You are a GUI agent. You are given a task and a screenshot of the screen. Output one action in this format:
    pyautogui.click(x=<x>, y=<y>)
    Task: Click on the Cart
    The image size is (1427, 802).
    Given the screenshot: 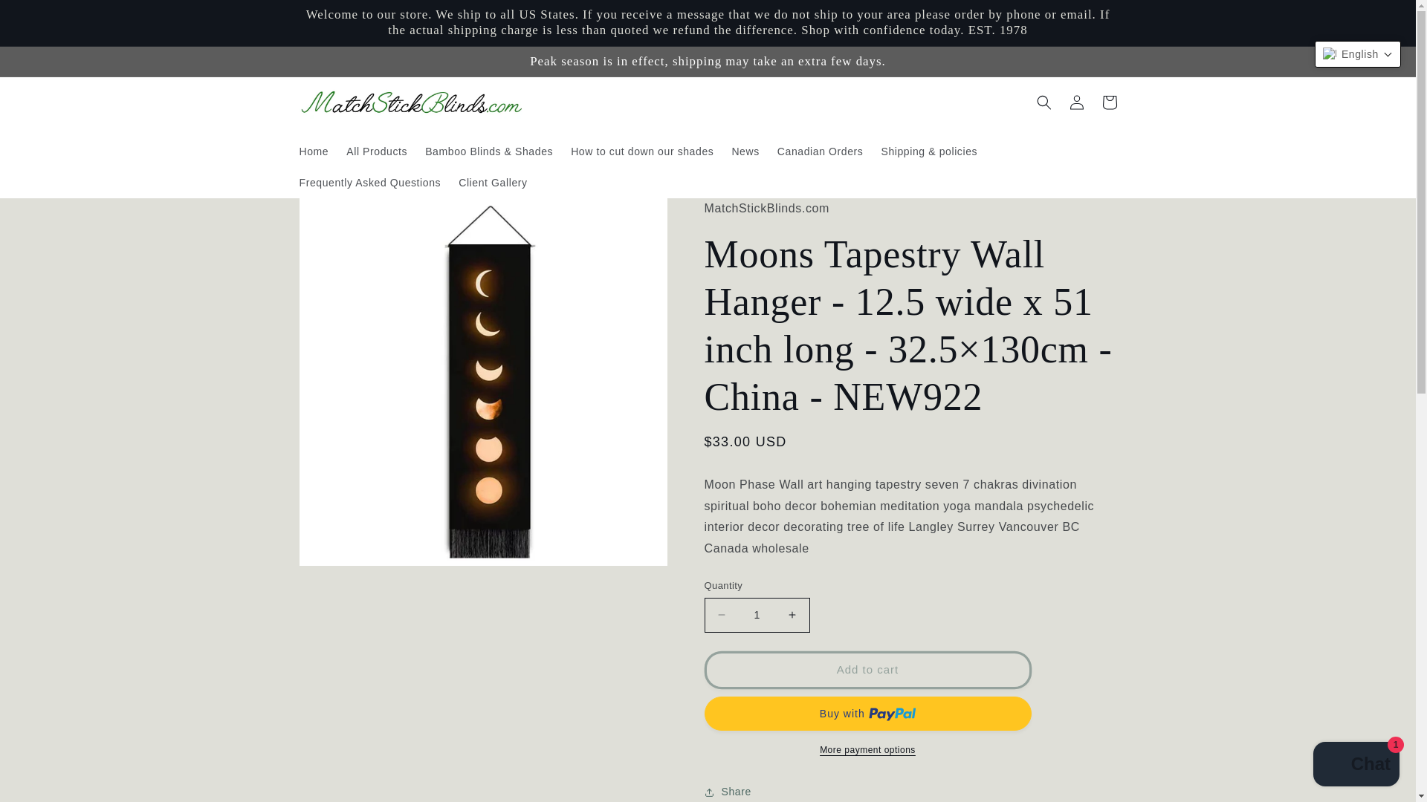 What is the action you would take?
    pyautogui.click(x=1109, y=102)
    